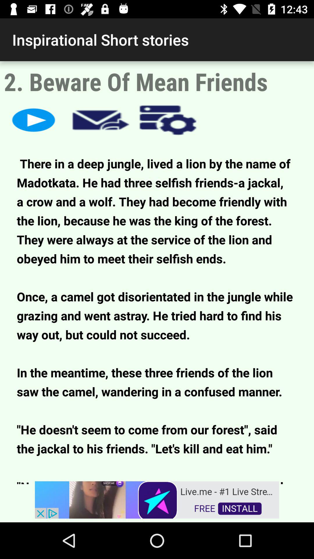 This screenshot has width=314, height=559. I want to click on play, so click(34, 120).